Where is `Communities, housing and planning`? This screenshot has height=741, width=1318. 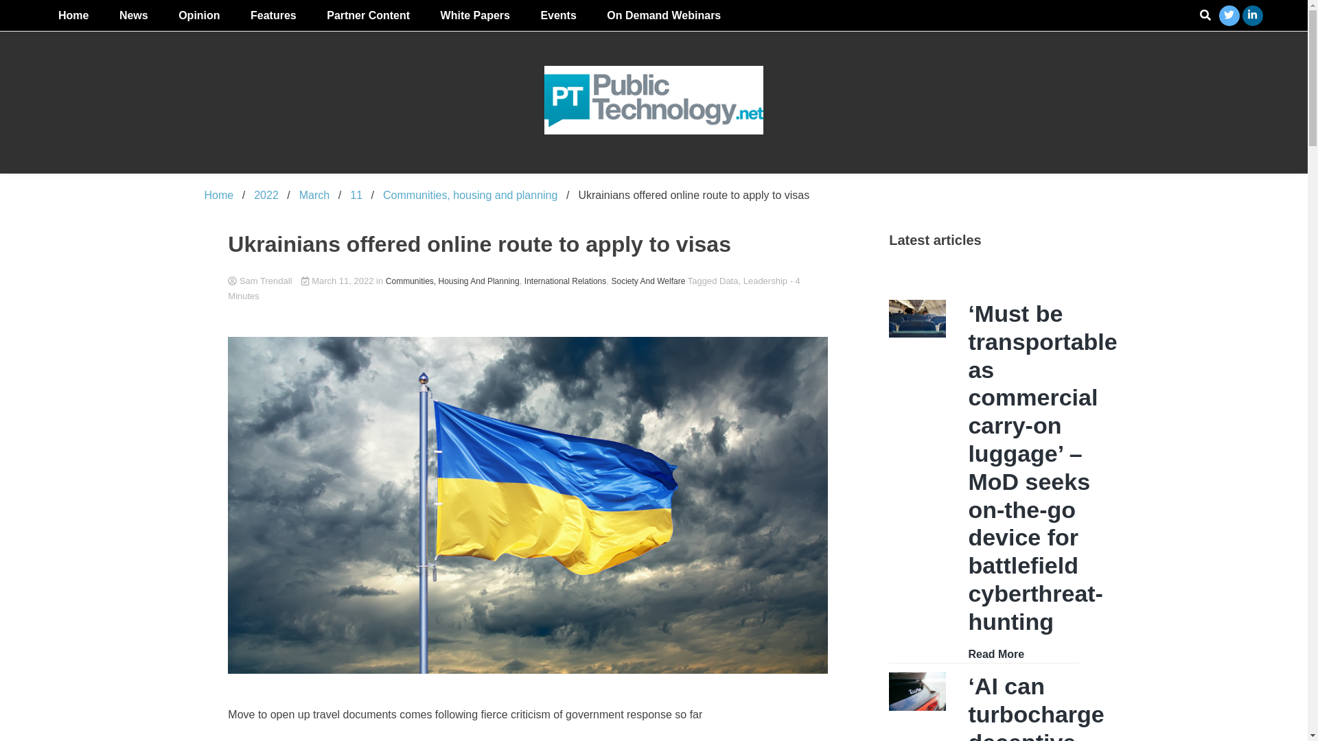 Communities, housing and planning is located at coordinates (470, 195).